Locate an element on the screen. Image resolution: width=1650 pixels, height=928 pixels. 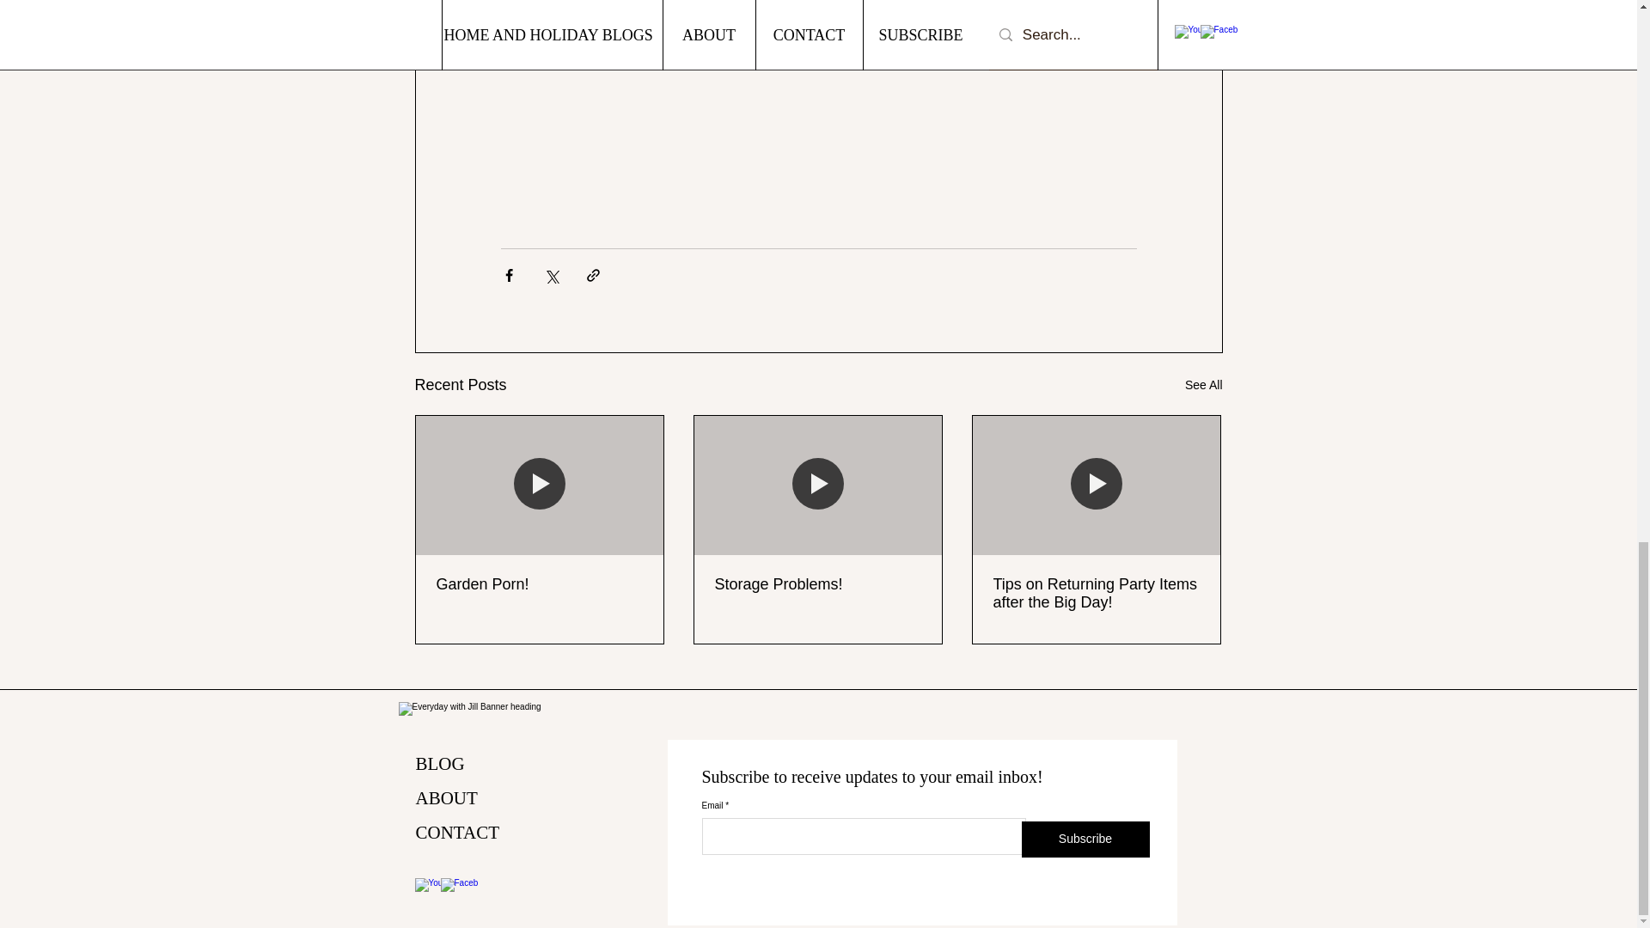
Subscribe is located at coordinates (1085, 839).